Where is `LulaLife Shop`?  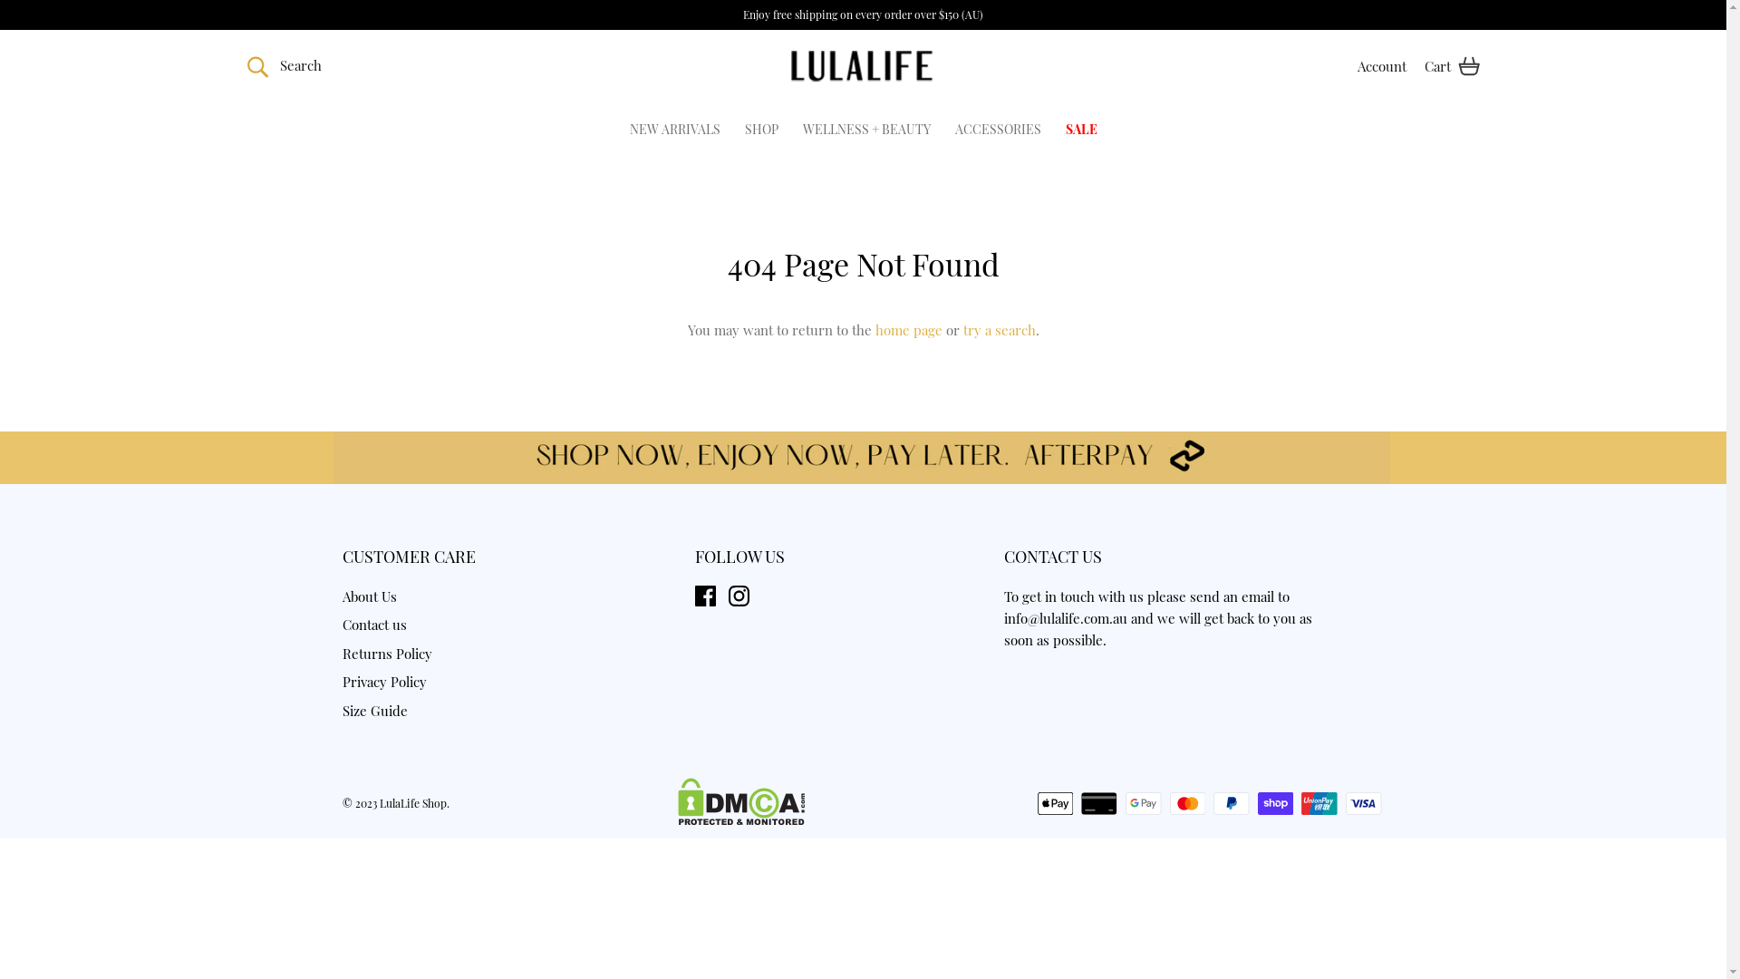 LulaLife Shop is located at coordinates (863, 67).